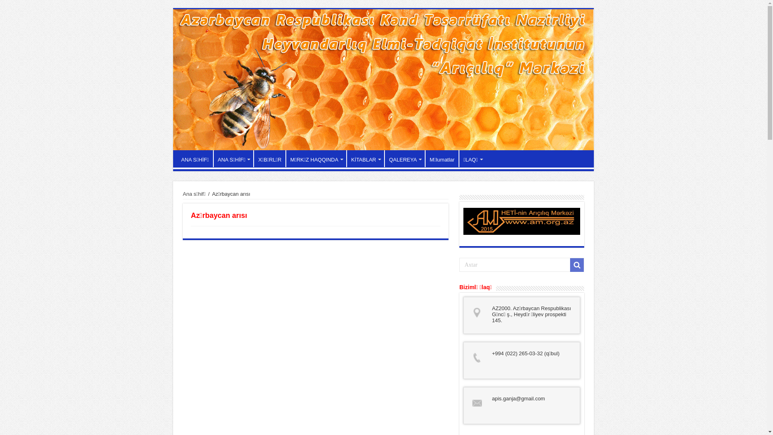  What do you see at coordinates (577, 265) in the screenshot?
I see `Axtar` at bounding box center [577, 265].